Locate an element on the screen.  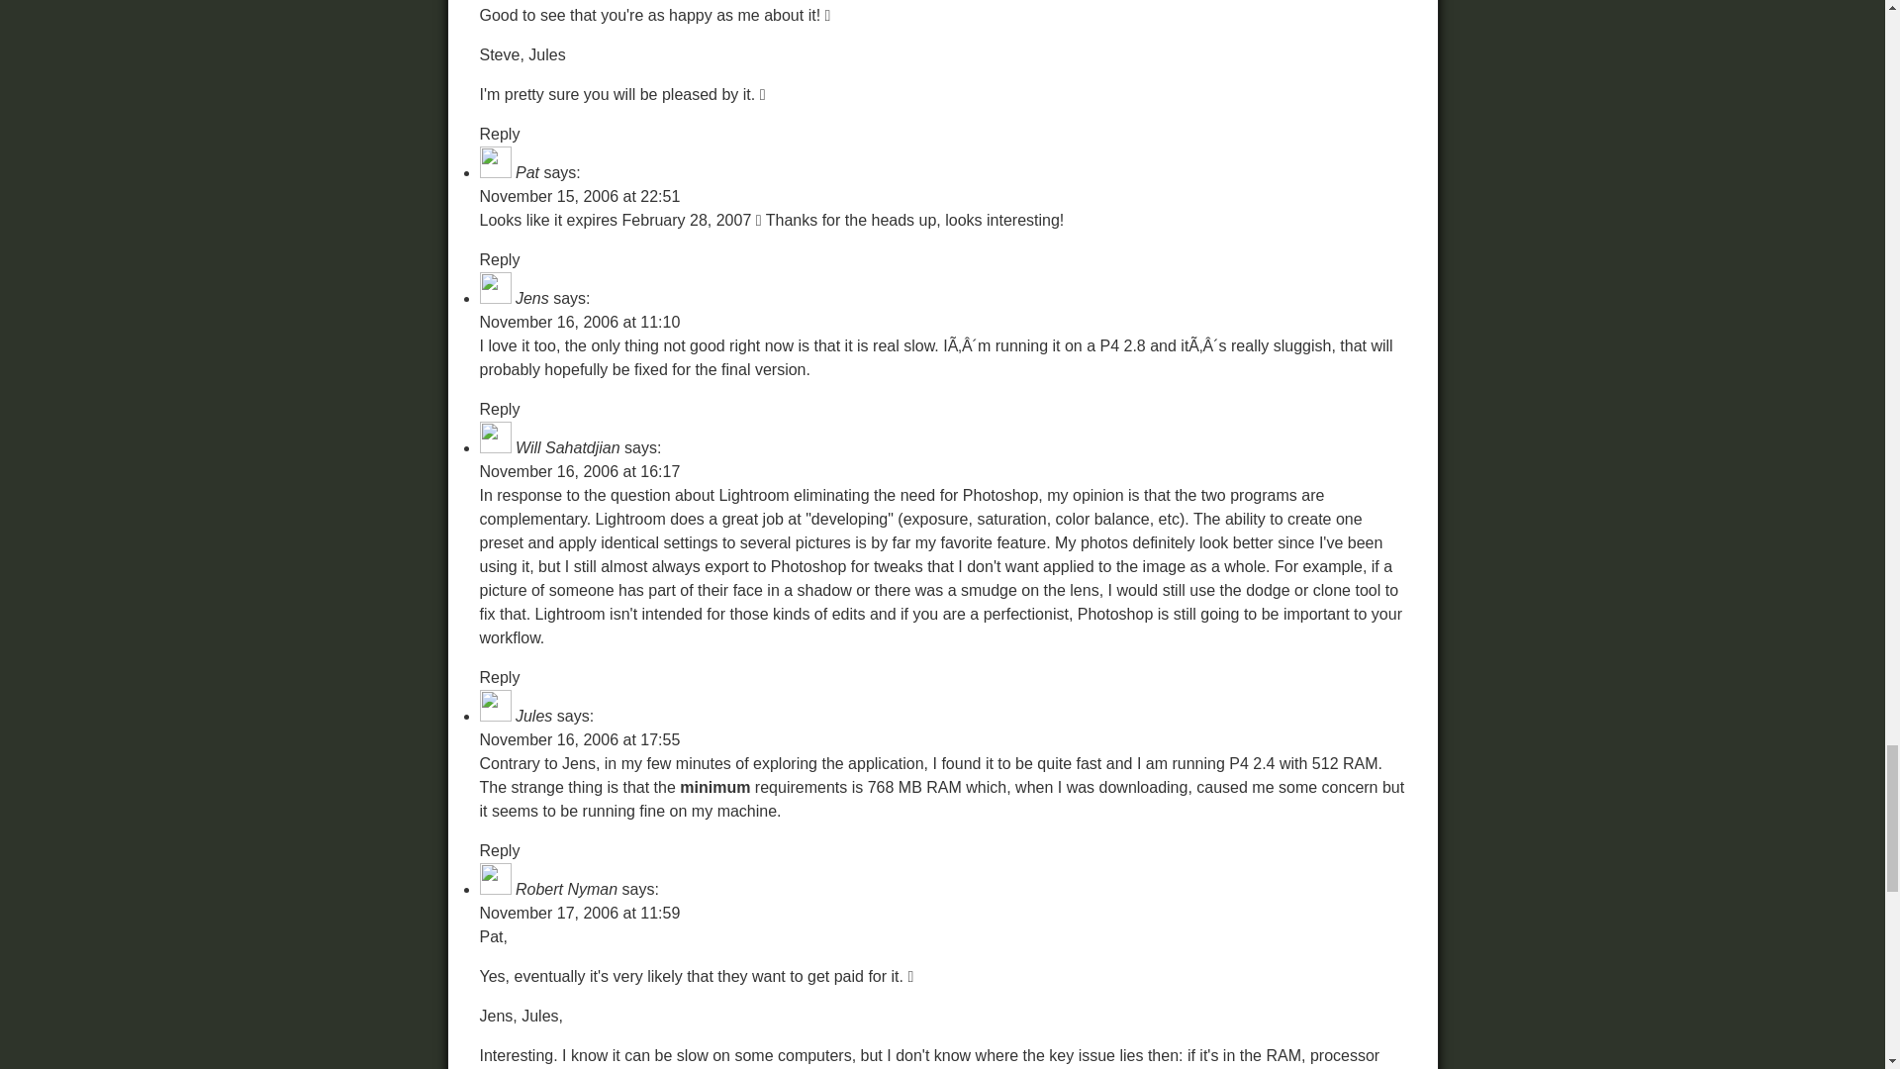
Reply is located at coordinates (499, 259).